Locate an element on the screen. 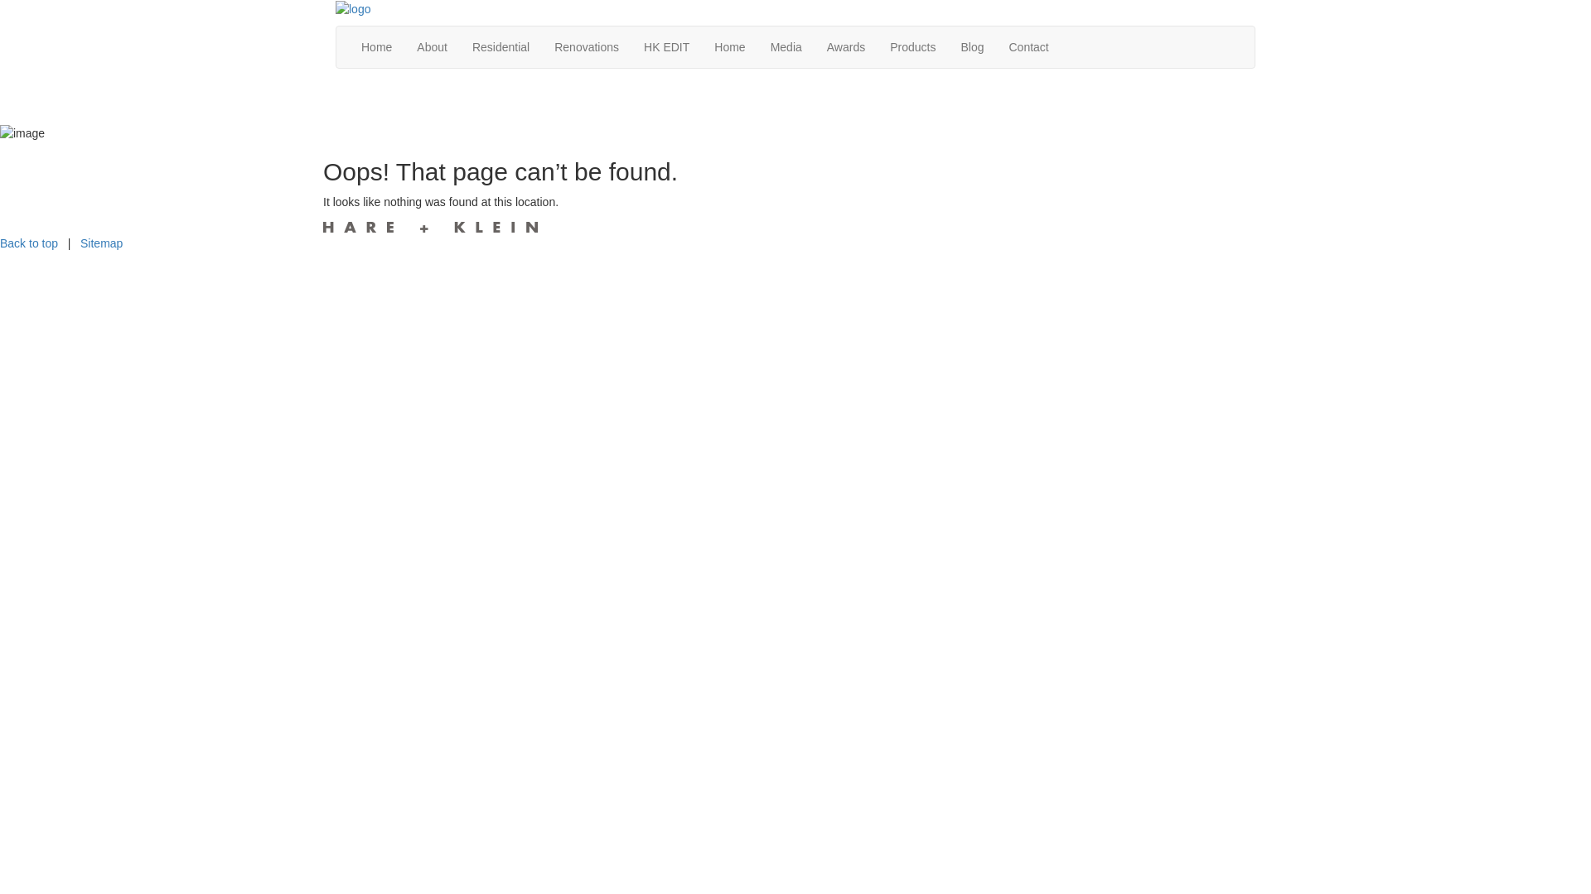 The width and height of the screenshot is (1591, 894). Blog is located at coordinates (972, 47).